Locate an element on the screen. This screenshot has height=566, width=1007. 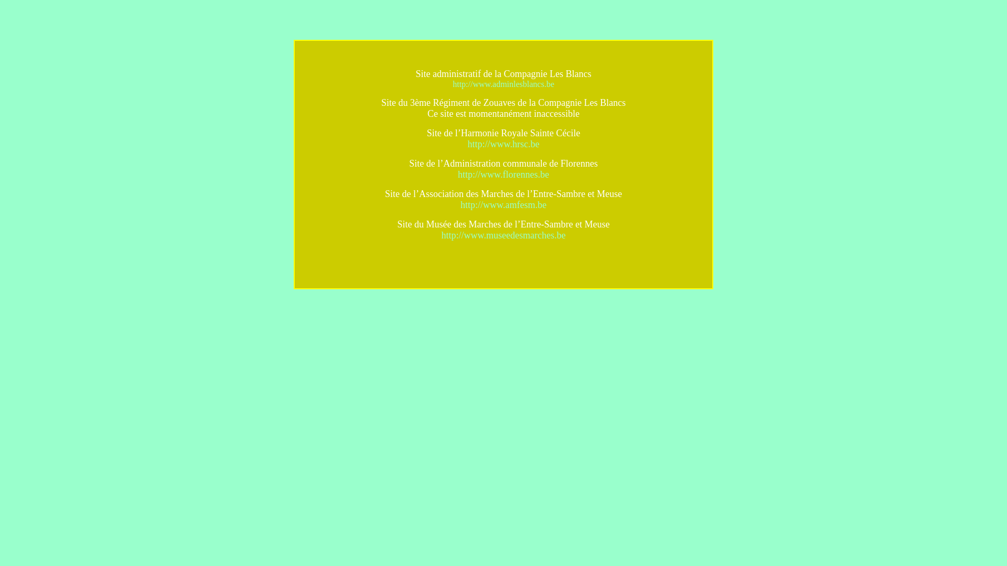
http://www.florennes.be is located at coordinates (504, 175).